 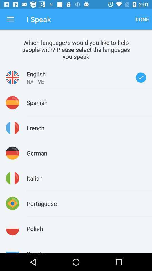 What do you see at coordinates (142, 19) in the screenshot?
I see `choose icon above the which language s` at bounding box center [142, 19].